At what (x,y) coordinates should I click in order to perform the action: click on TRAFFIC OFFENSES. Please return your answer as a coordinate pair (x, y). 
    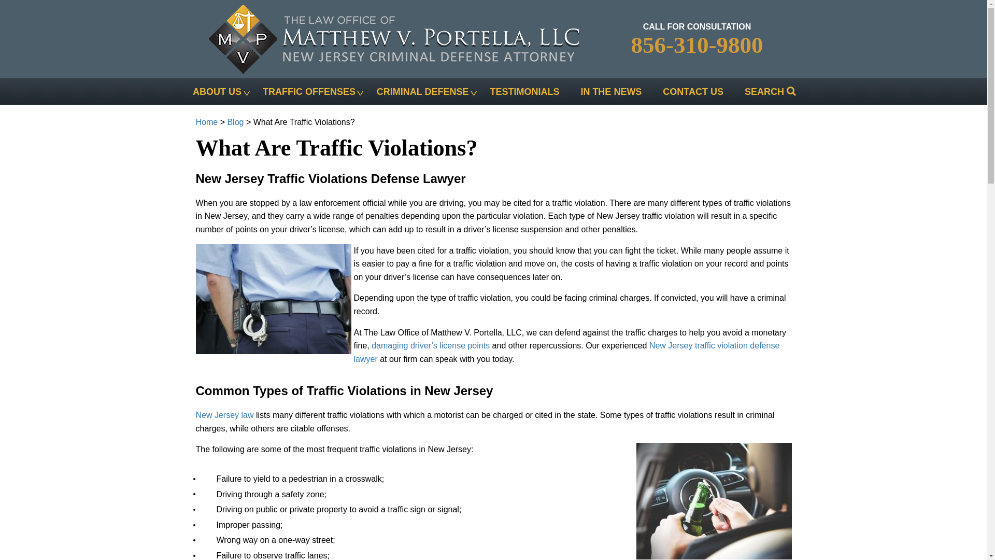
    Looking at the image, I should click on (308, 91).